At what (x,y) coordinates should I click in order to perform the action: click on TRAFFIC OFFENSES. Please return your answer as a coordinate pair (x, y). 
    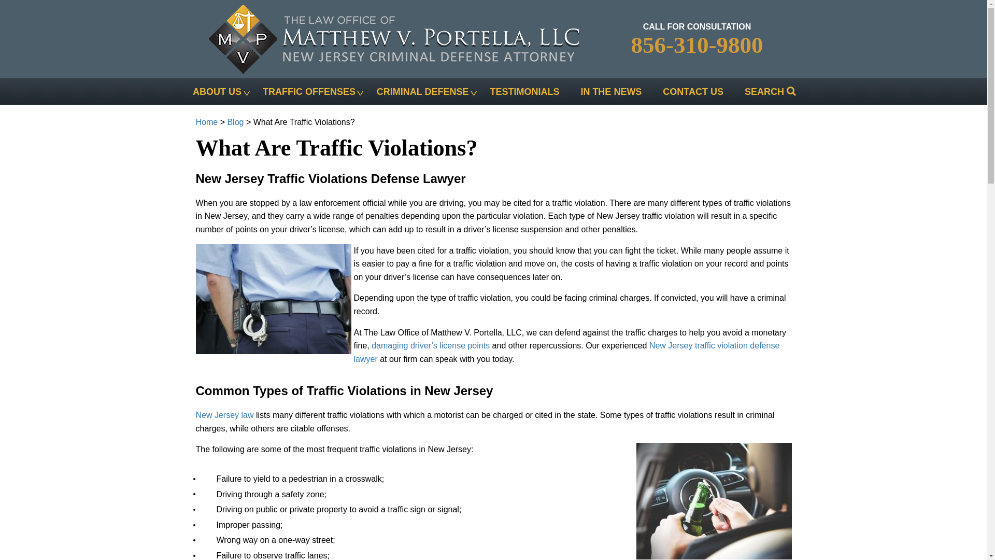
    Looking at the image, I should click on (308, 91).